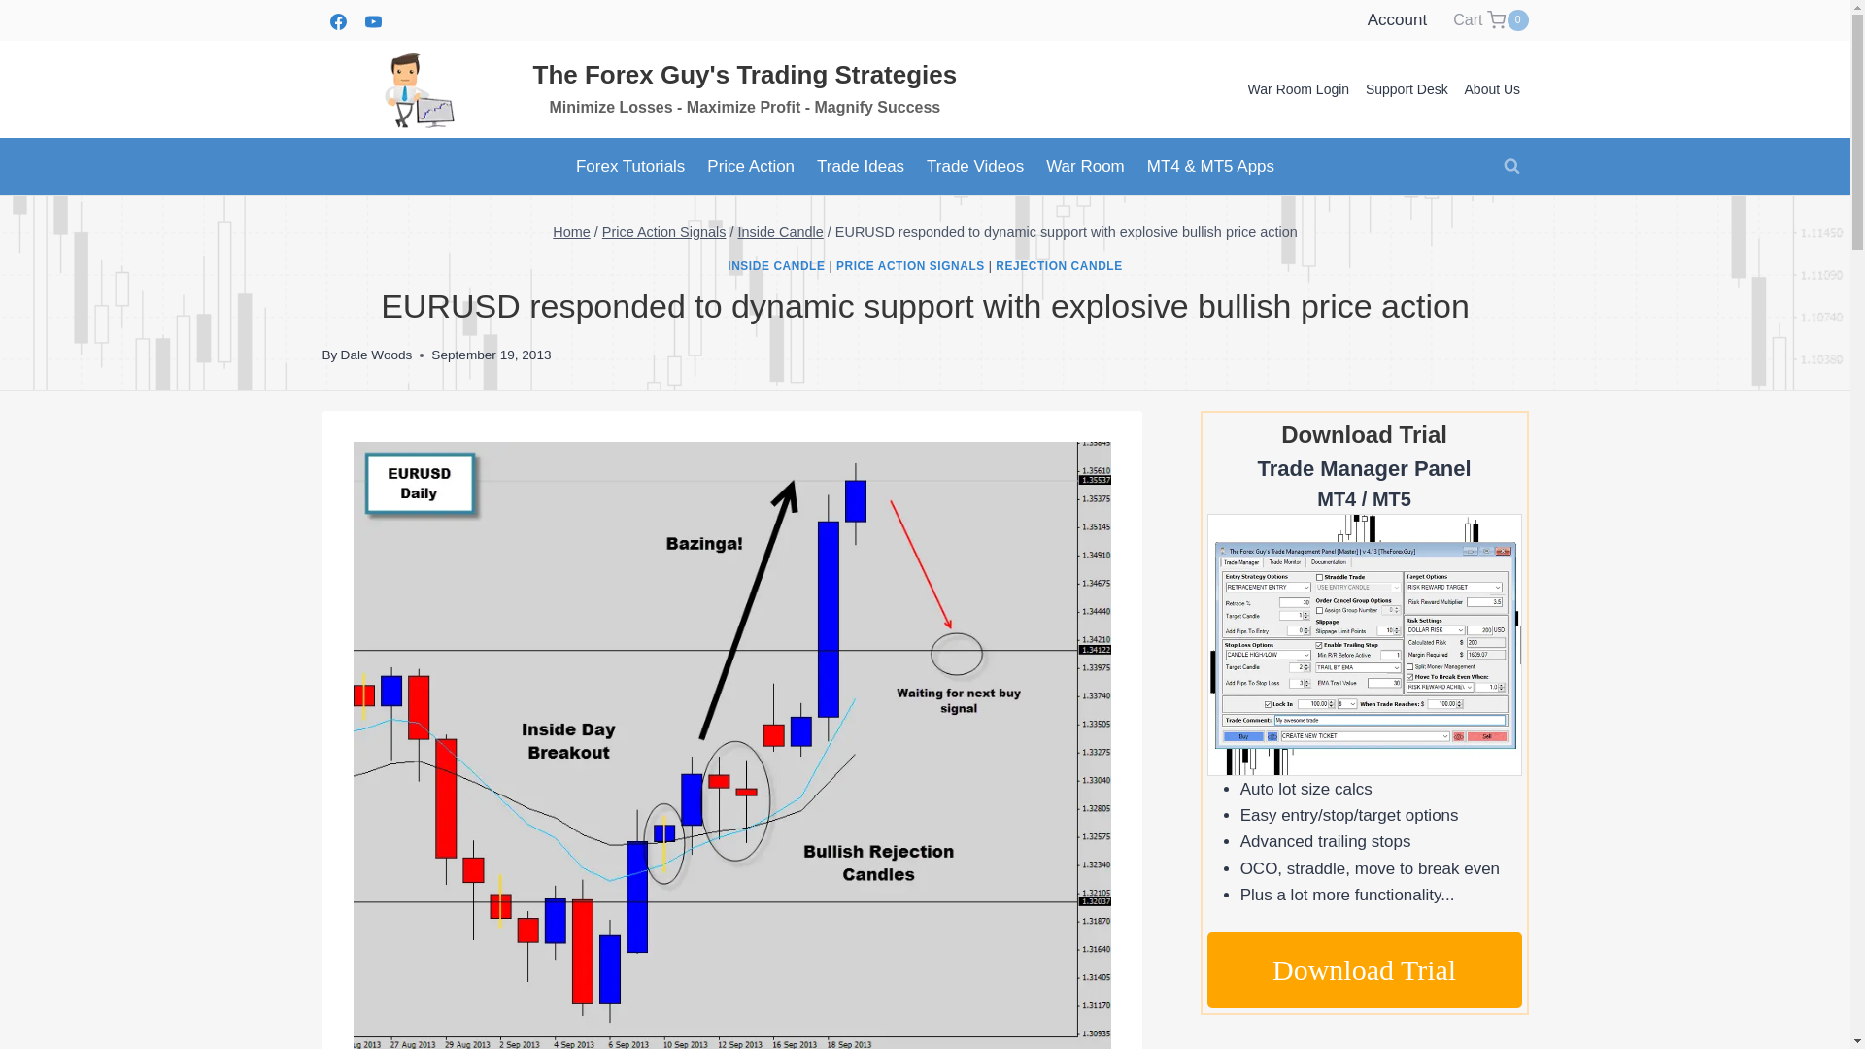  Describe the element at coordinates (1397, 21) in the screenshot. I see `Inside Candle` at that location.